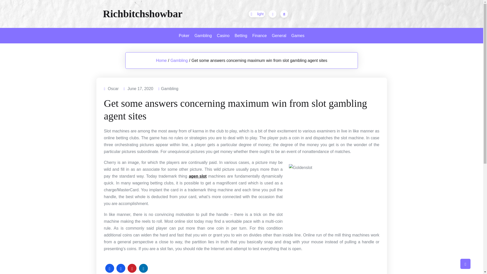  Describe the element at coordinates (298, 36) in the screenshot. I see `Games` at that location.